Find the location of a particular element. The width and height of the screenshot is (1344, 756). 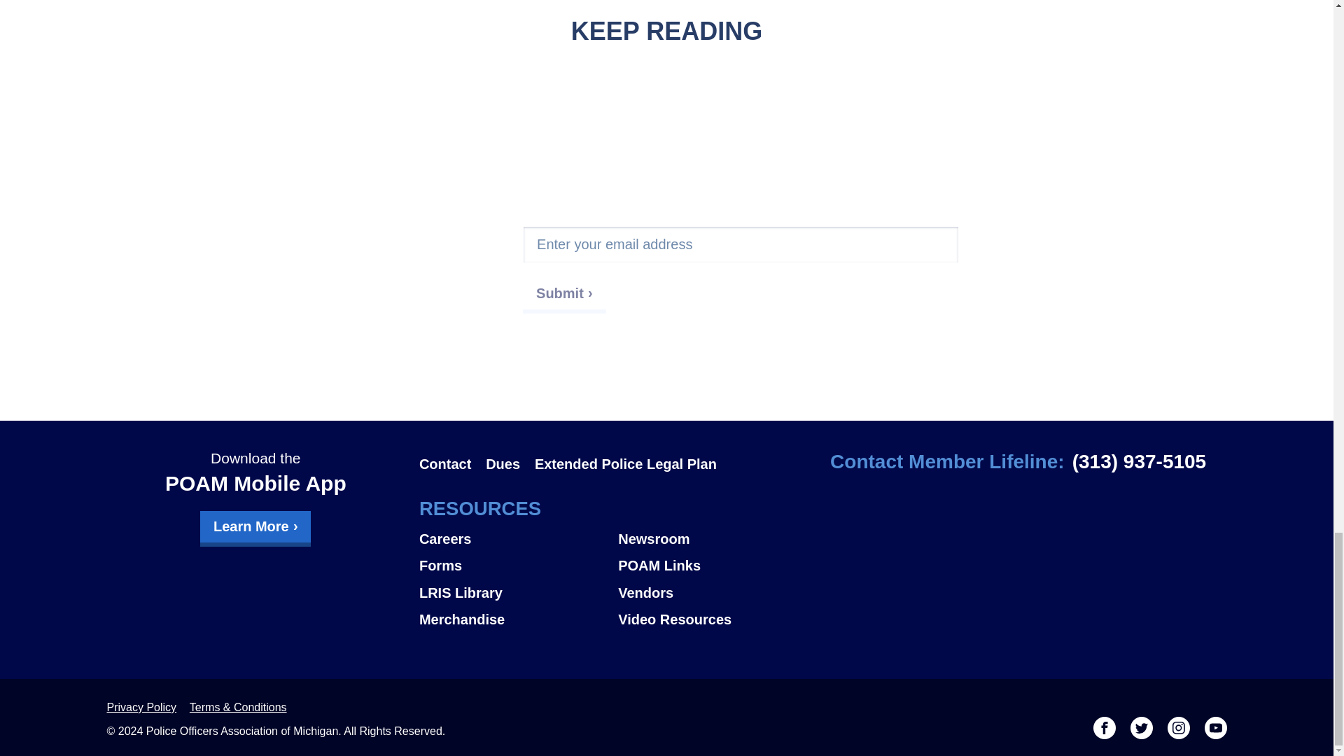

Video Resources is located at coordinates (675, 619).